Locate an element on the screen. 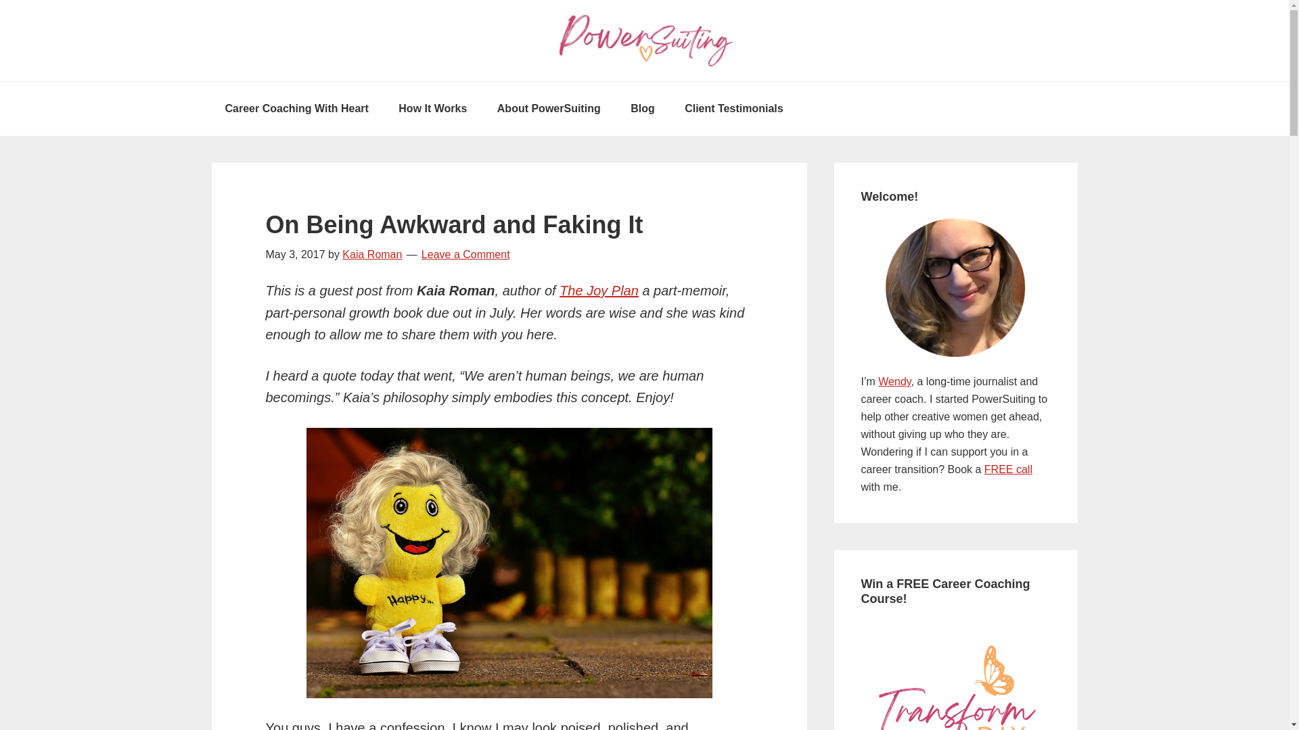  Career Coaching With Heart is located at coordinates (296, 108).